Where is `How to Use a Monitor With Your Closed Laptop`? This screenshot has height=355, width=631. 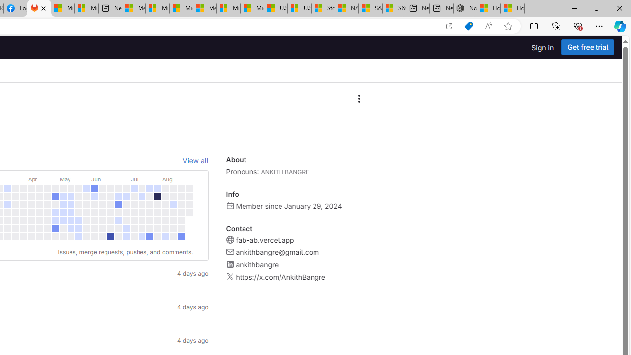
How to Use a Monitor With Your Closed Laptop is located at coordinates (513, 9).